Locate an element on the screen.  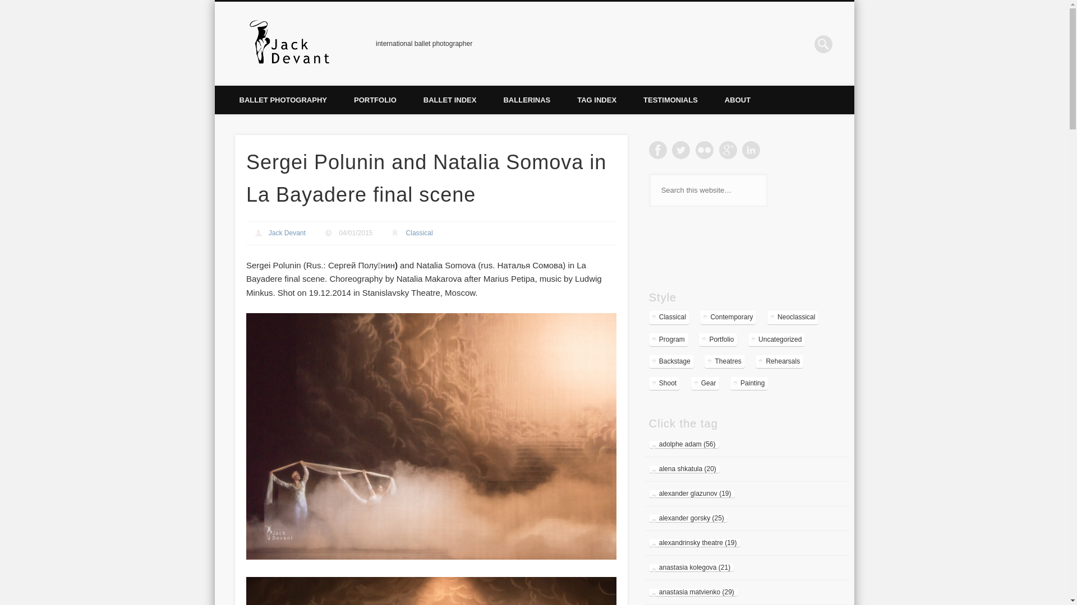
Search is located at coordinates (8, 6).